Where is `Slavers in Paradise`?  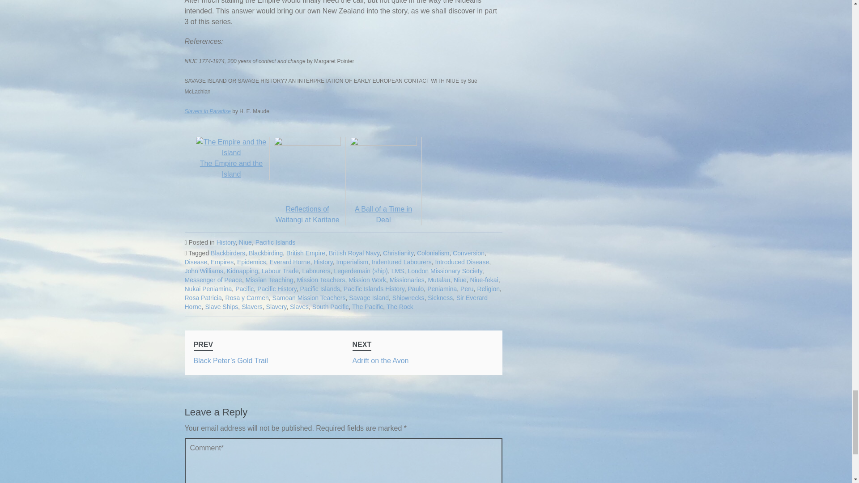
Slavers in Paradise is located at coordinates (207, 111).